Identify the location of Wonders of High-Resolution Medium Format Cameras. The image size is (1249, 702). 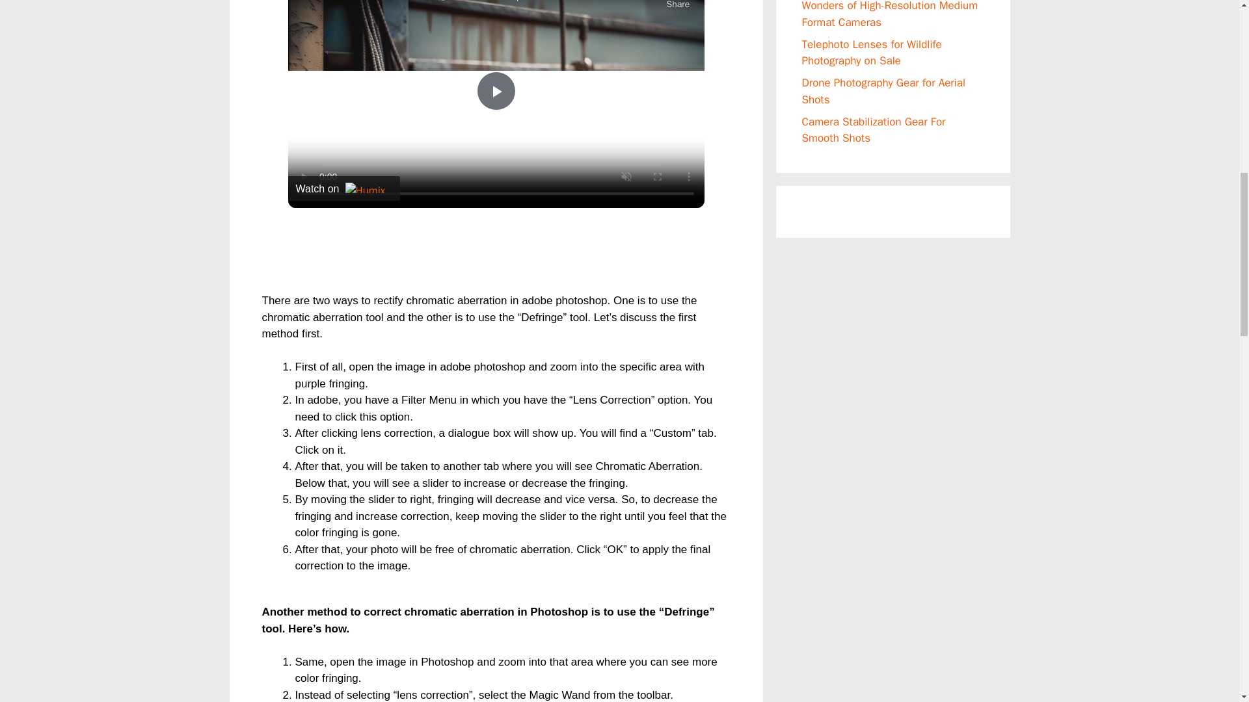
(890, 14).